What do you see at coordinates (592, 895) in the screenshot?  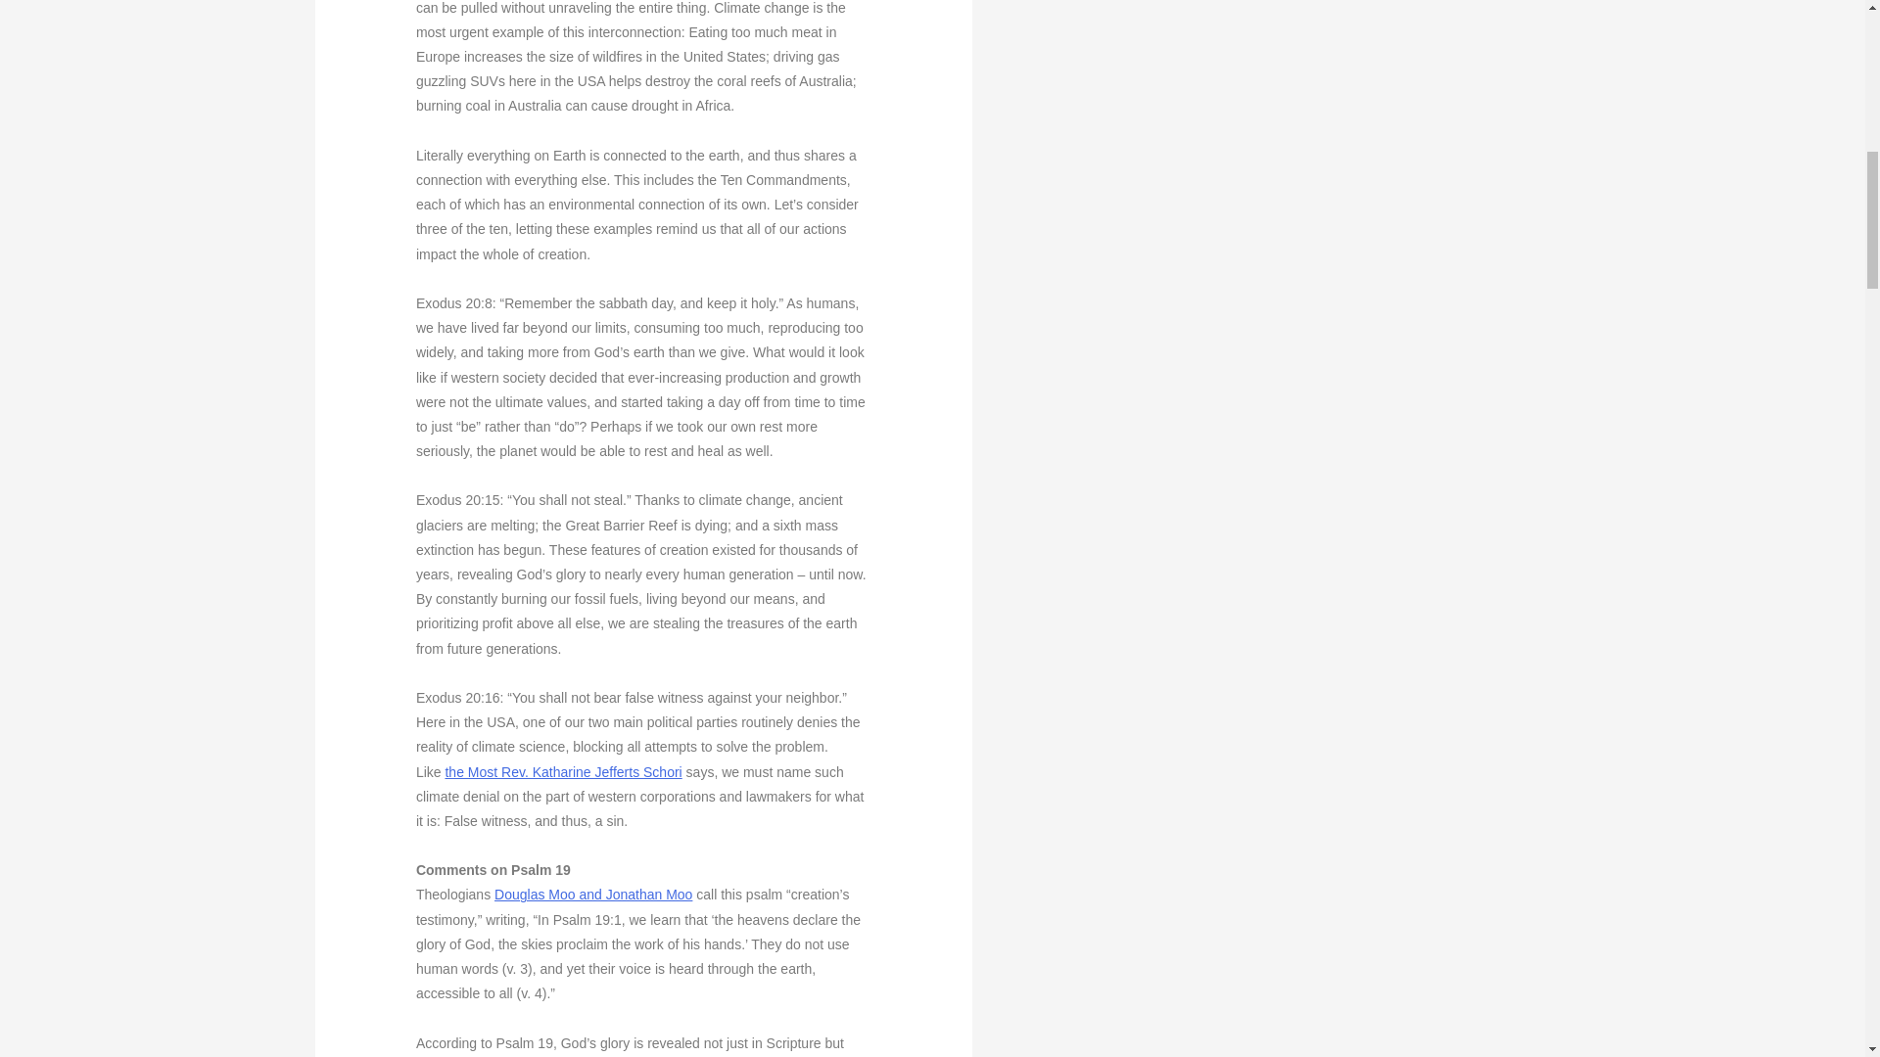 I see `Douglas Moo and Jonathan Moo` at bounding box center [592, 895].